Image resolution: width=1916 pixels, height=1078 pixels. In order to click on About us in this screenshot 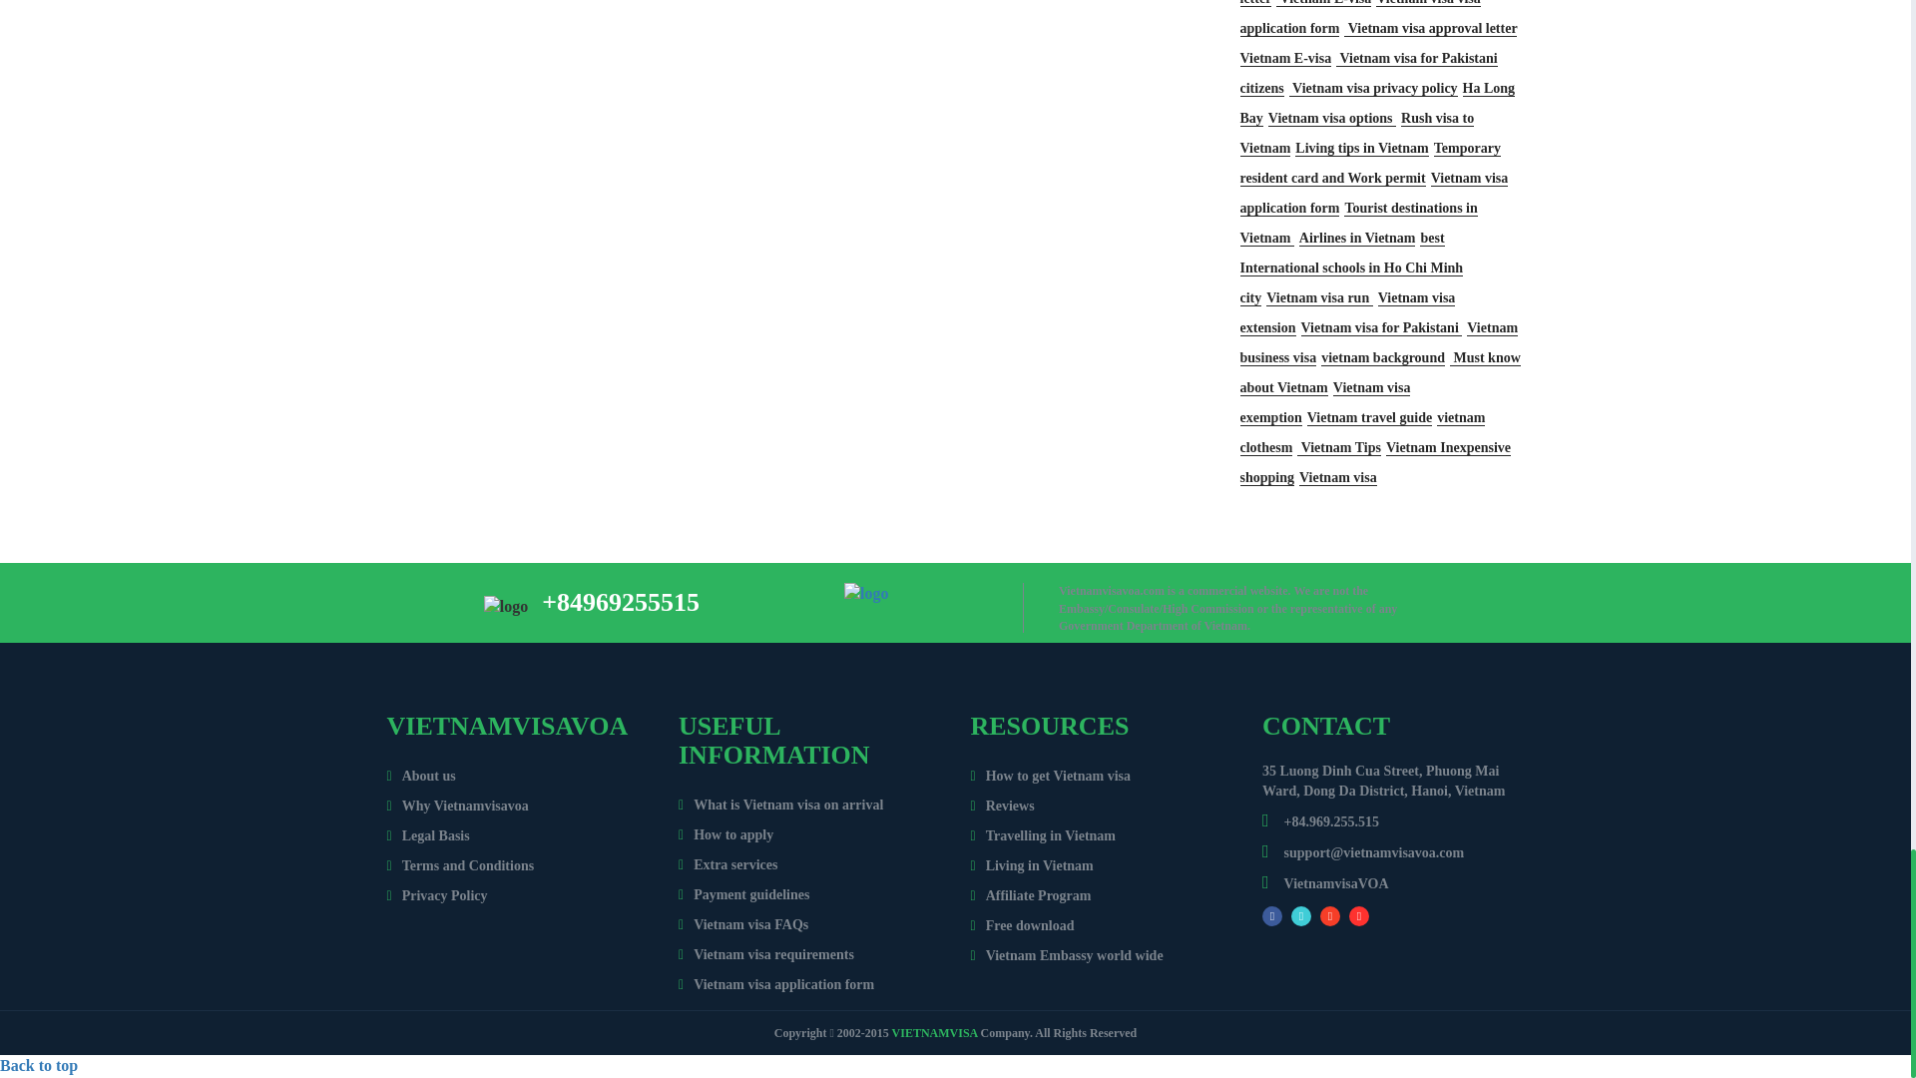, I will do `click(421, 777)`.